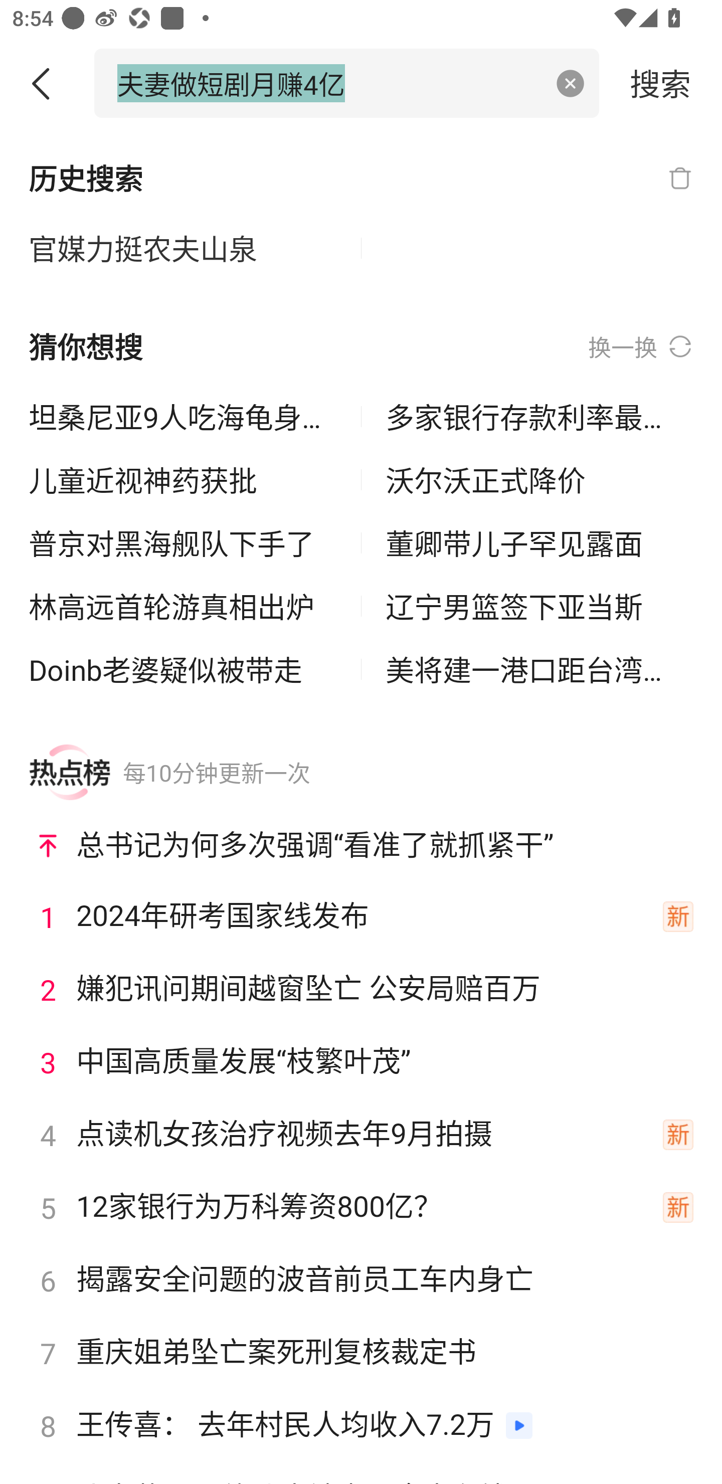 The width and height of the screenshot is (722, 1484). I want to click on 儿童近视神药获批, so click(183, 480).